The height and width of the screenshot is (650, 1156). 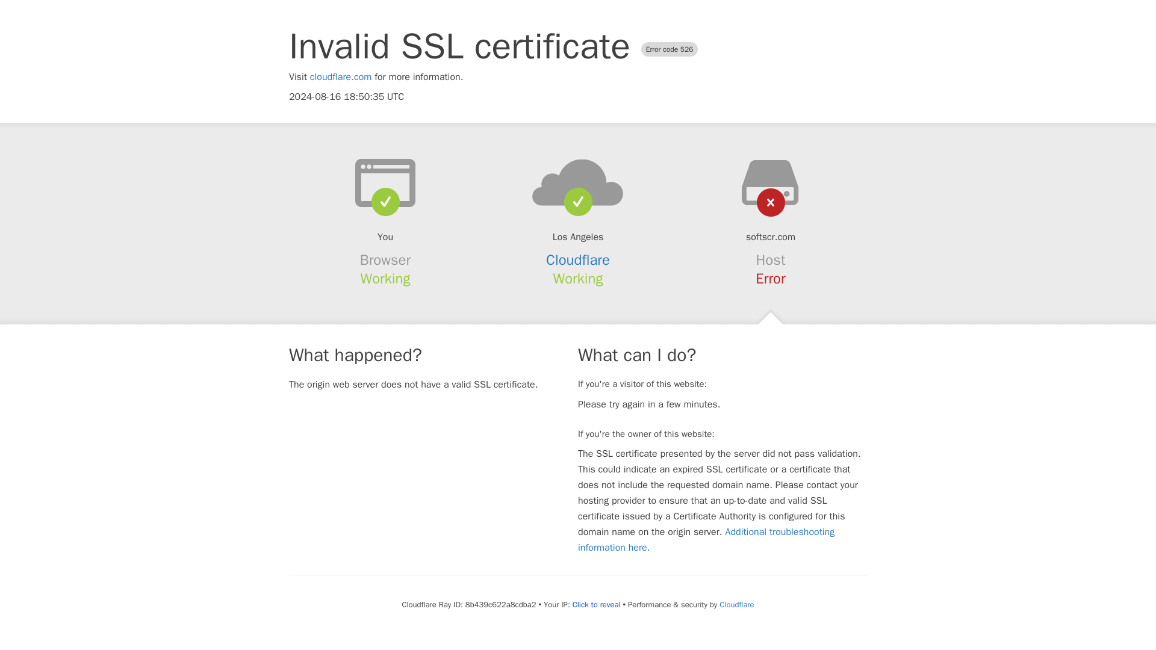 I want to click on Cloudflare, so click(x=736, y=604).